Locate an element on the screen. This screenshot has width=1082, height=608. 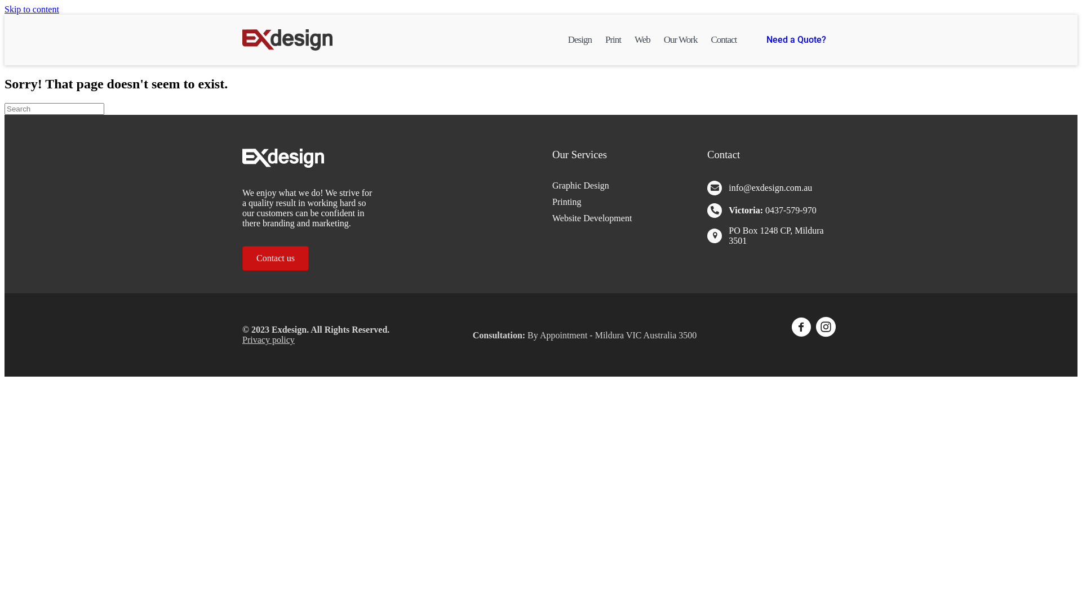
Contact is located at coordinates (724, 40).